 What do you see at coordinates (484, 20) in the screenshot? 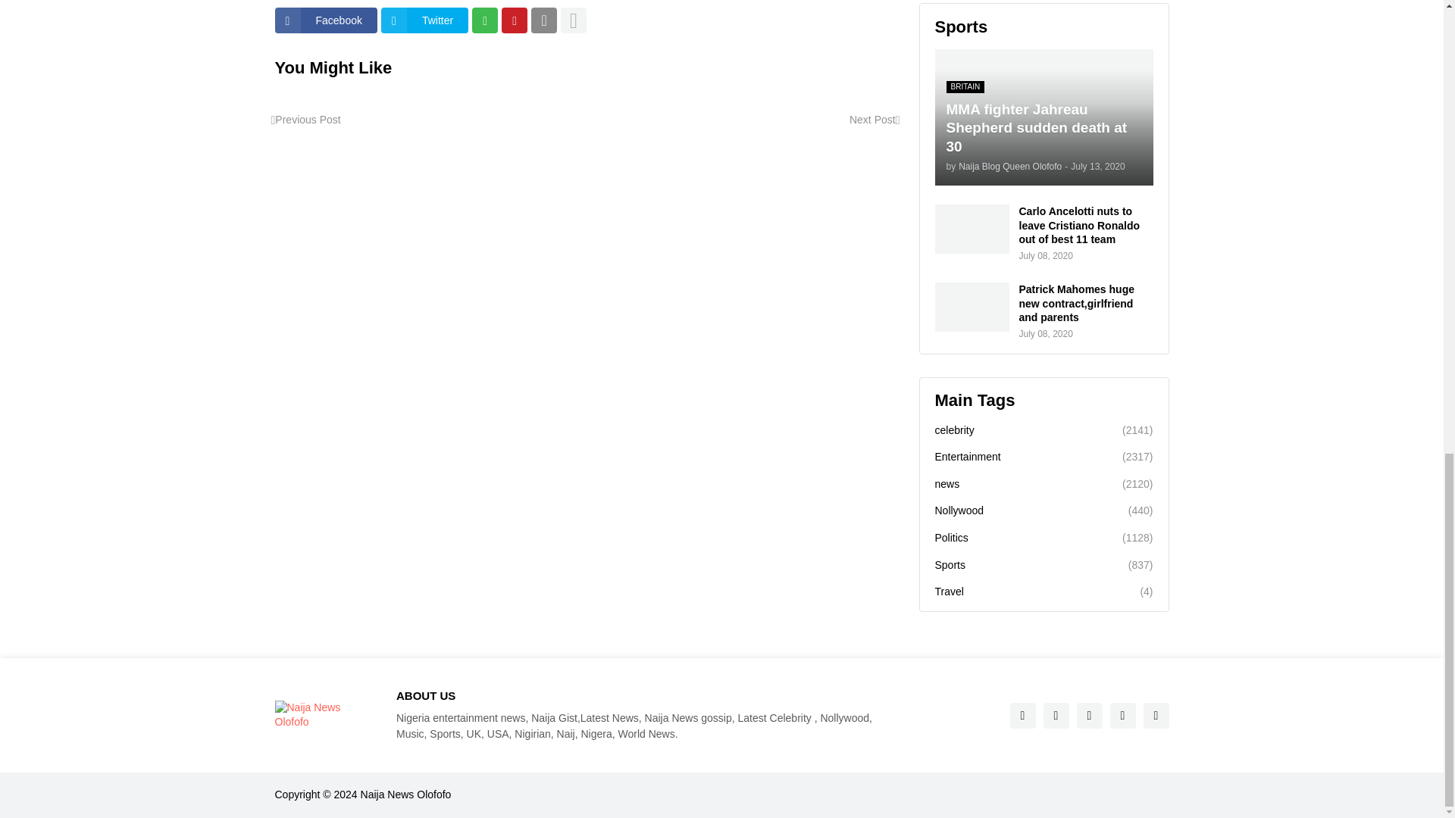
I see `WhatsApp` at bounding box center [484, 20].